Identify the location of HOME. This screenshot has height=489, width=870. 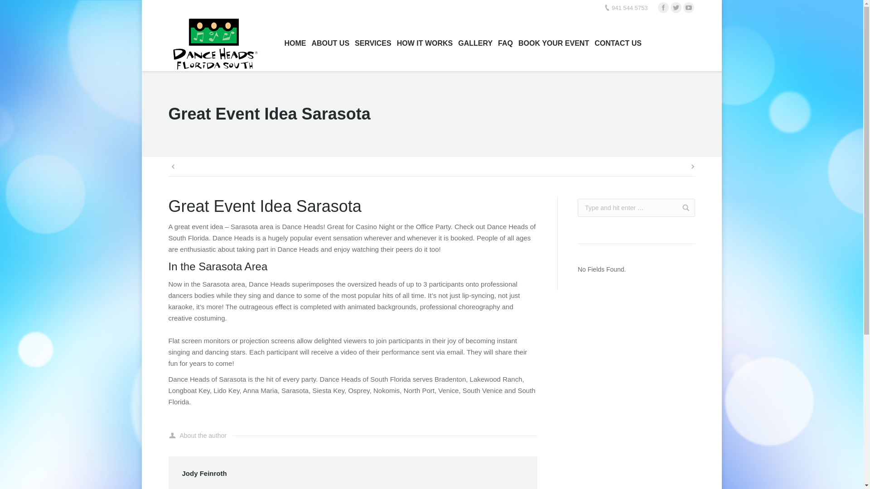
(295, 43).